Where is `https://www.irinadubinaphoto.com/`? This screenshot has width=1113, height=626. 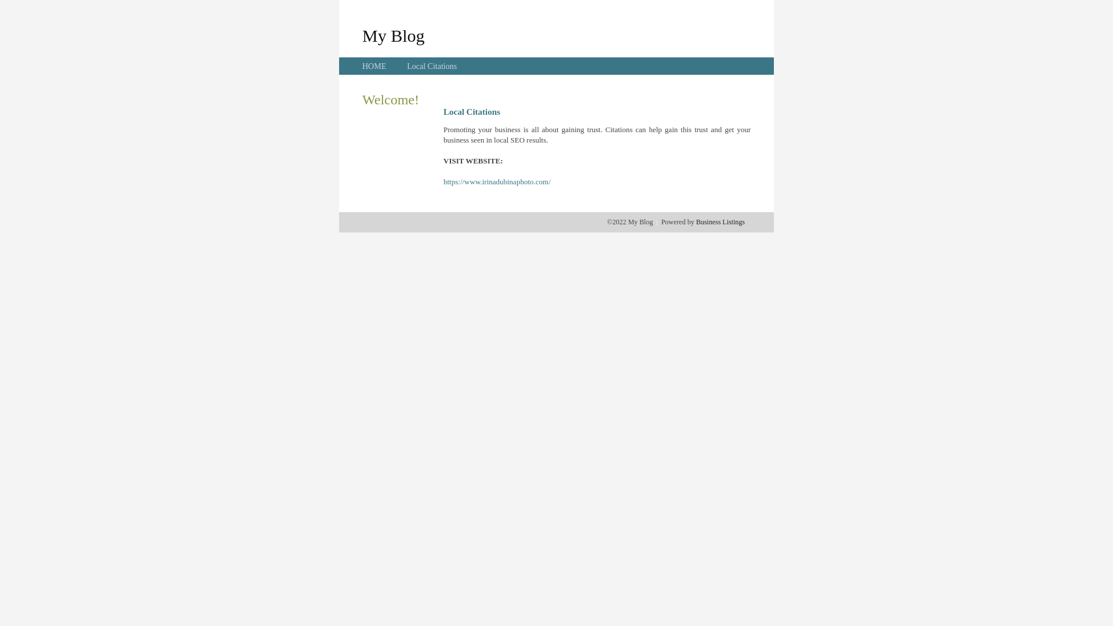
https://www.irinadubinaphoto.com/ is located at coordinates (497, 182).